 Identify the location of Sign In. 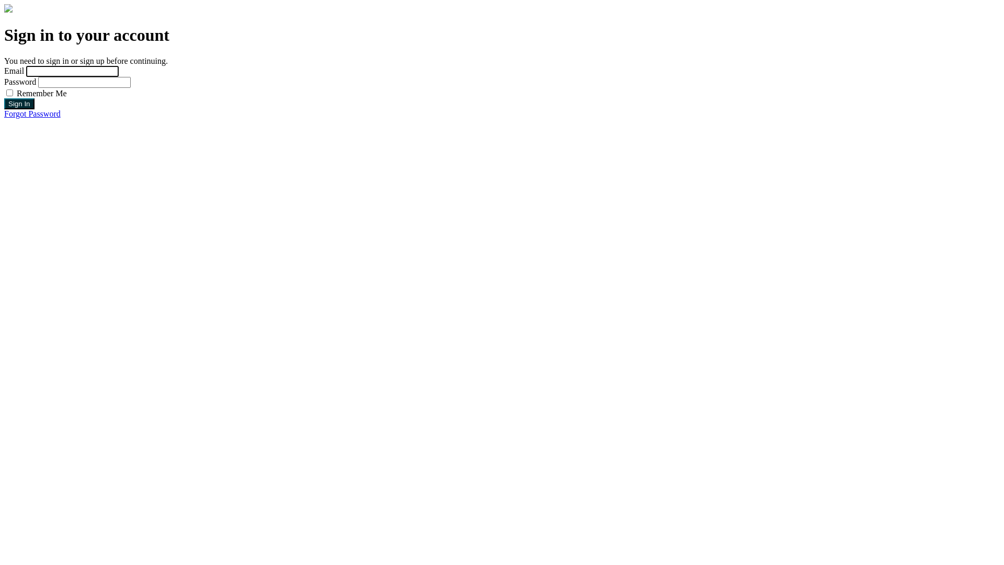
(19, 104).